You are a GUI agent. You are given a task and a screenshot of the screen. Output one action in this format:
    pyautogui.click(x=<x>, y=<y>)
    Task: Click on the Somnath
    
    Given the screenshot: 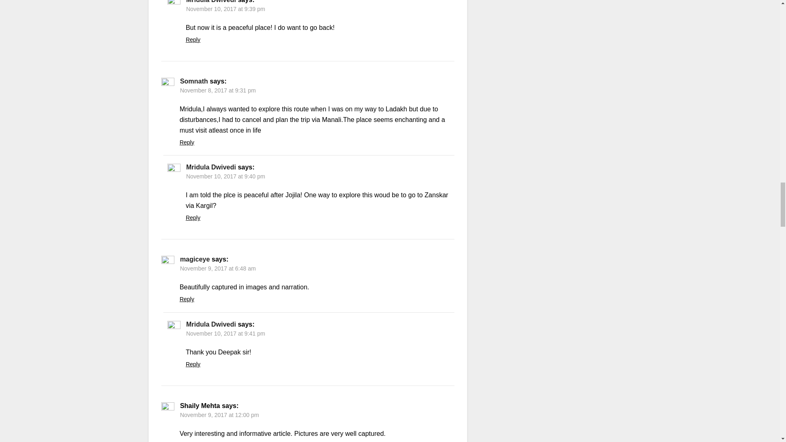 What is the action you would take?
    pyautogui.click(x=194, y=81)
    